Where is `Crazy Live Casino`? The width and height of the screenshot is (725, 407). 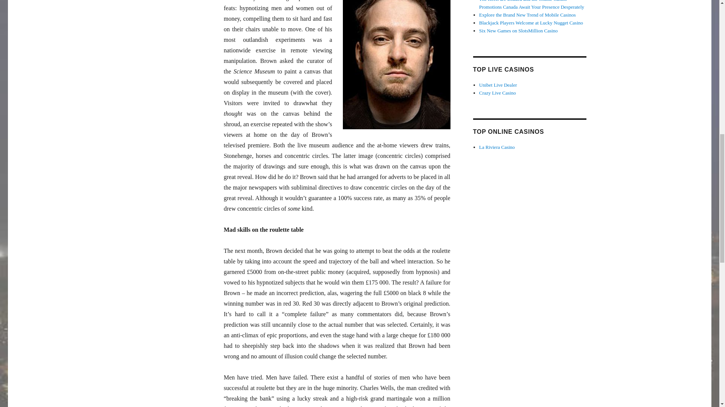 Crazy Live Casino is located at coordinates (497, 93).